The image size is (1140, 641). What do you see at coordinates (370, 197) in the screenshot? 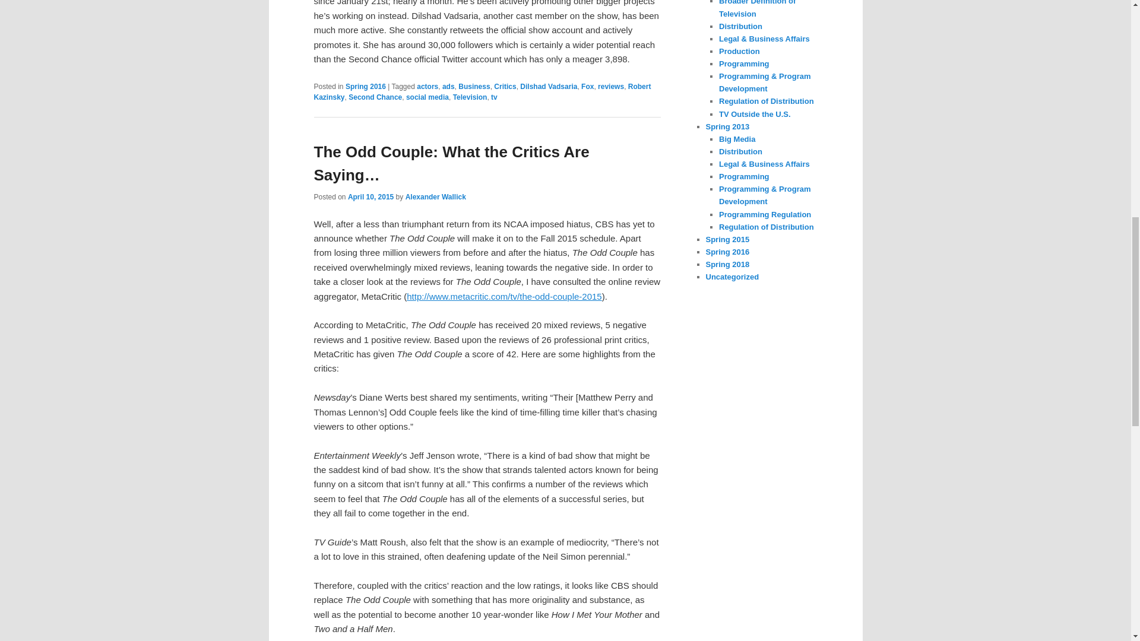
I see `3:29 pm` at bounding box center [370, 197].